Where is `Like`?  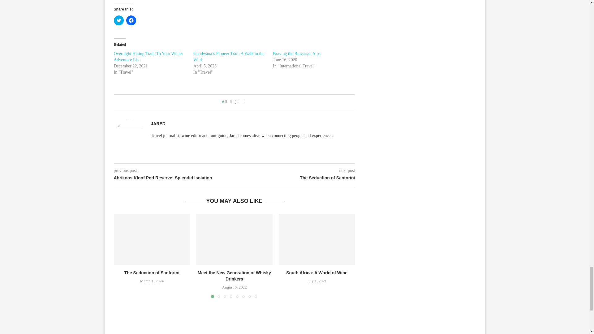
Like is located at coordinates (226, 101).